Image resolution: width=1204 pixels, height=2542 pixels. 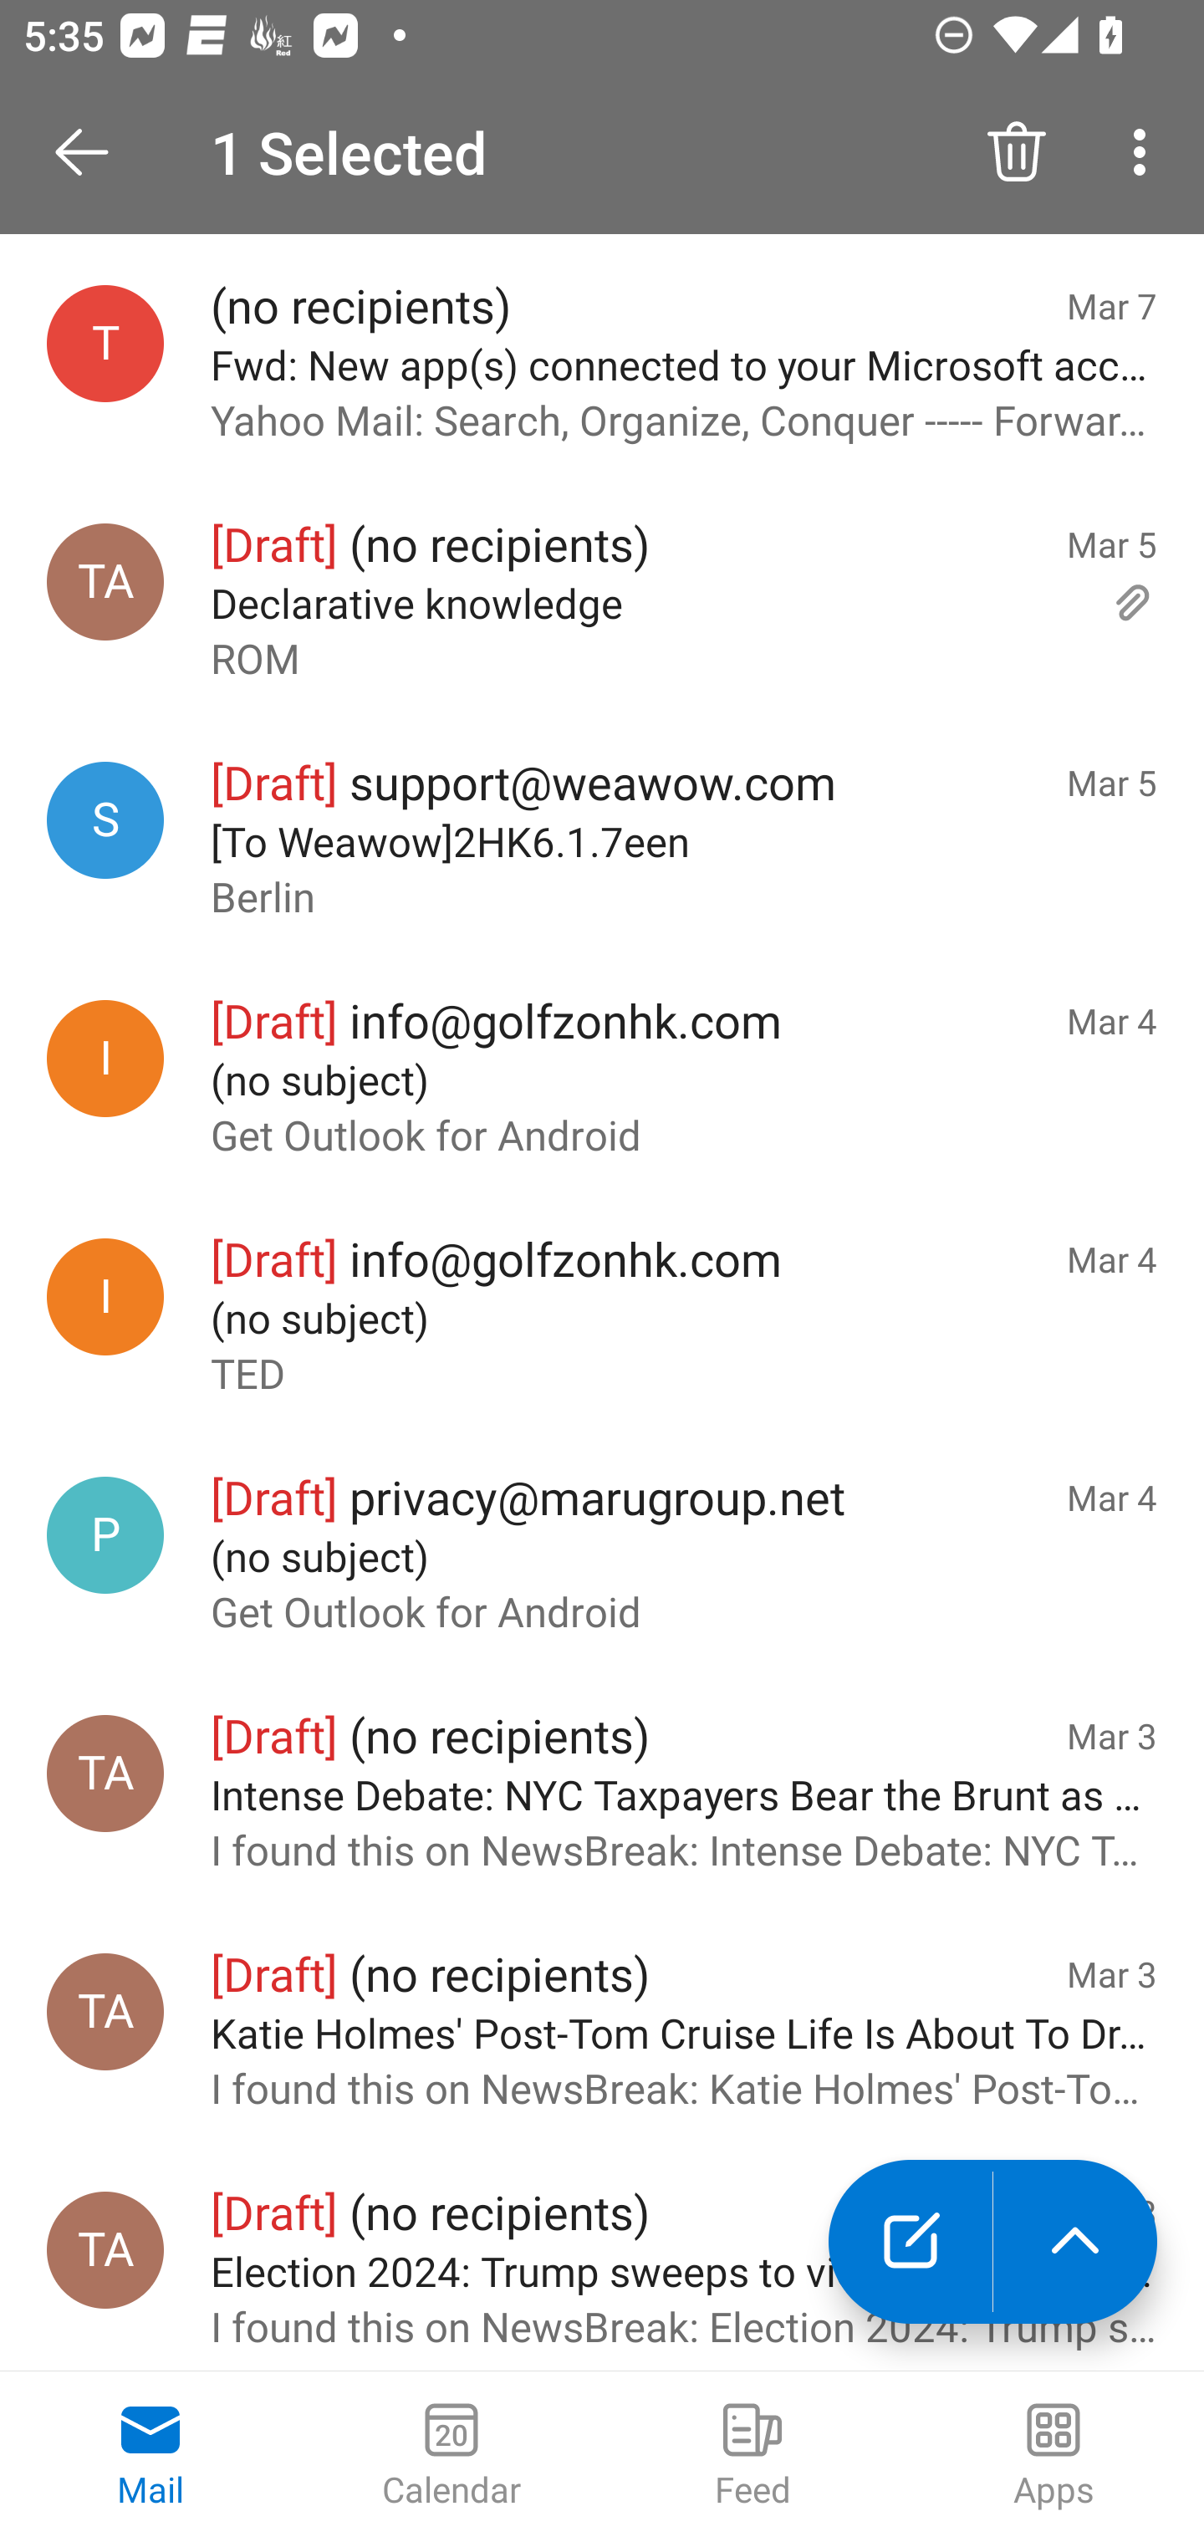 I want to click on New mail, so click(x=910, y=2242).